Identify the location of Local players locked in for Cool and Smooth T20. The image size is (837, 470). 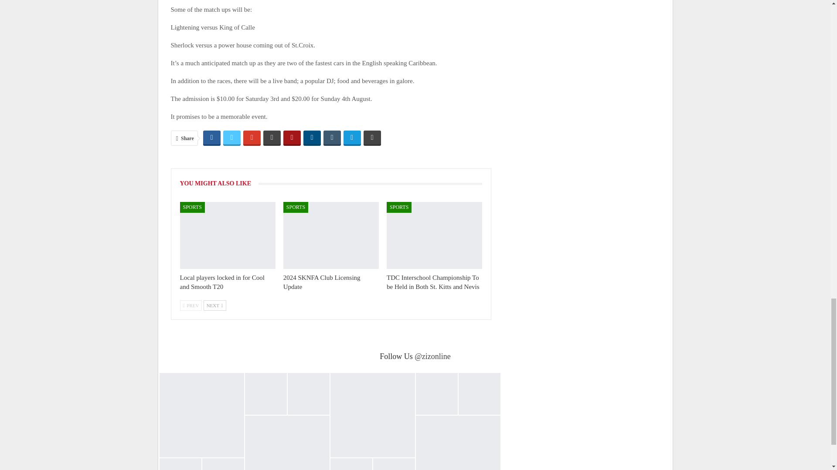
(228, 235).